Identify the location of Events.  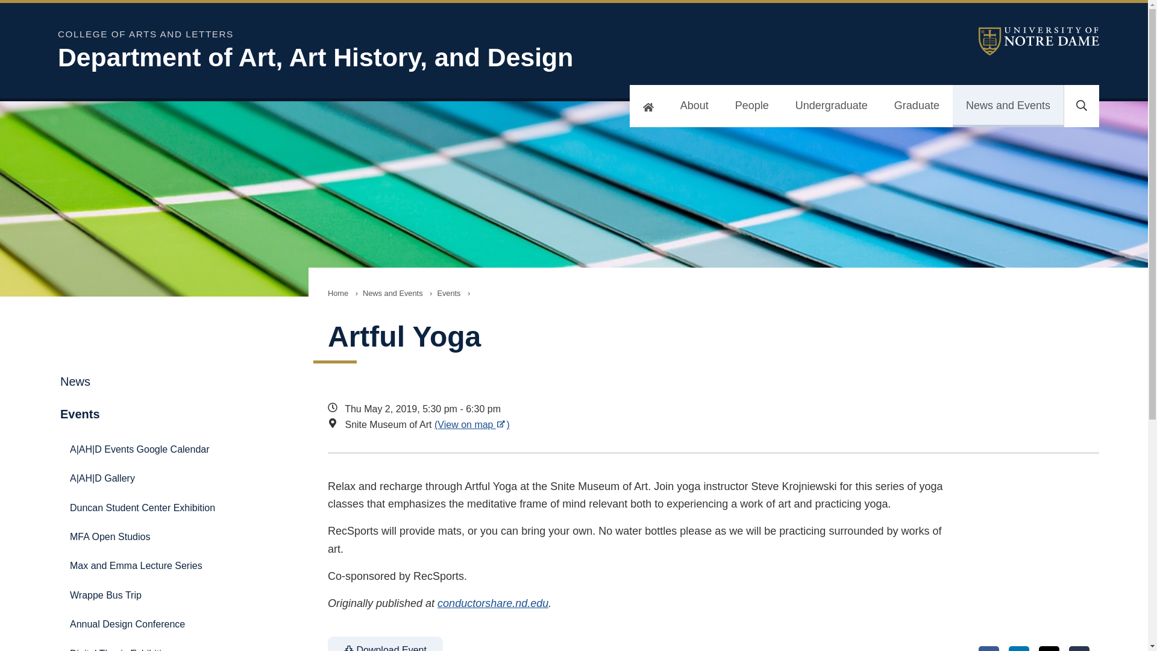
(448, 293).